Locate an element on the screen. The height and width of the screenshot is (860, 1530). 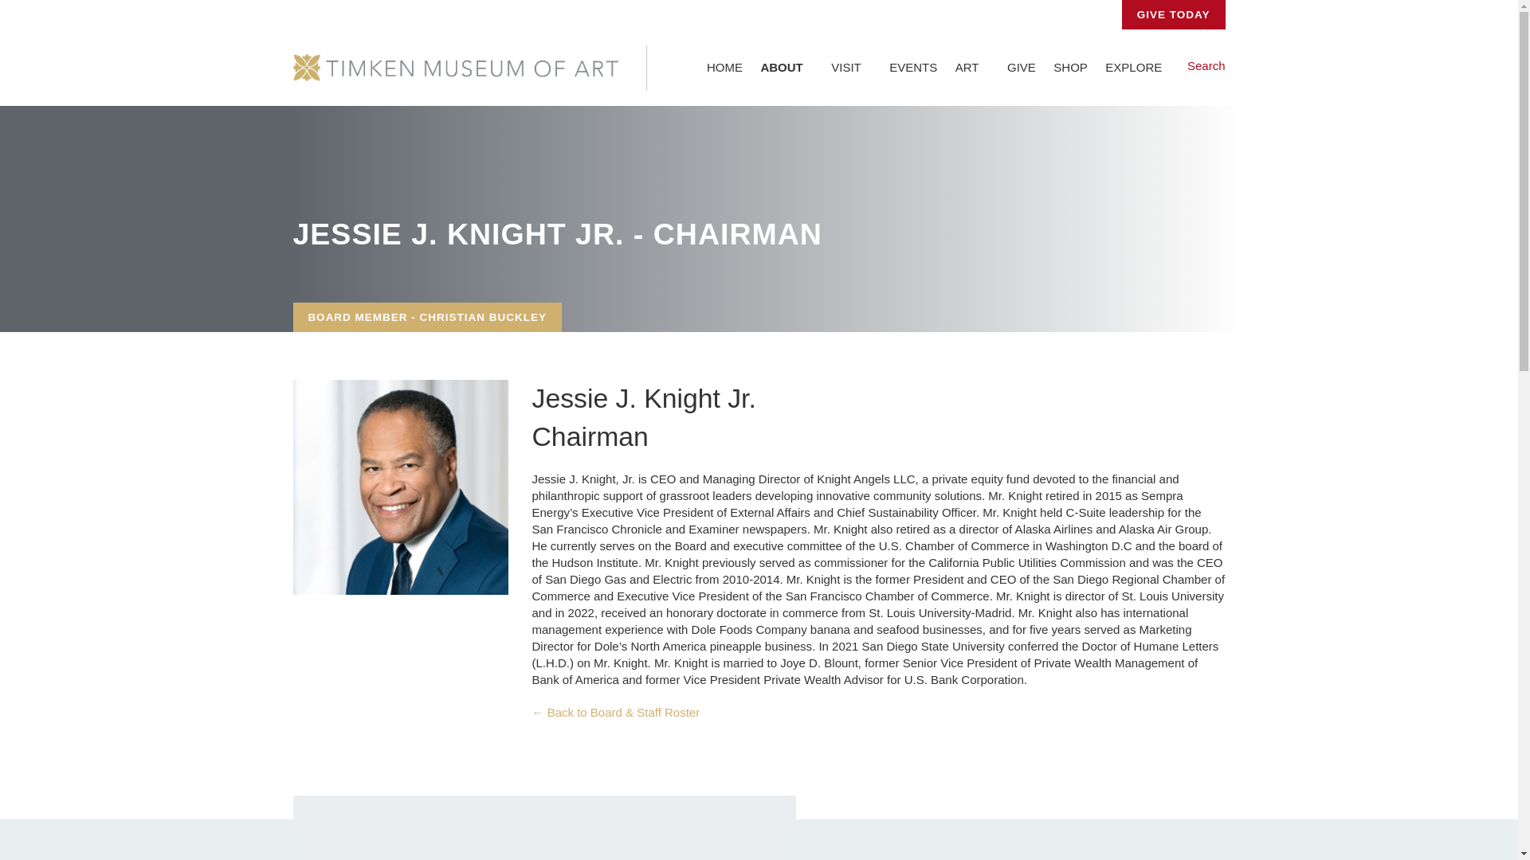
ABOUT is located at coordinates (787, 68).